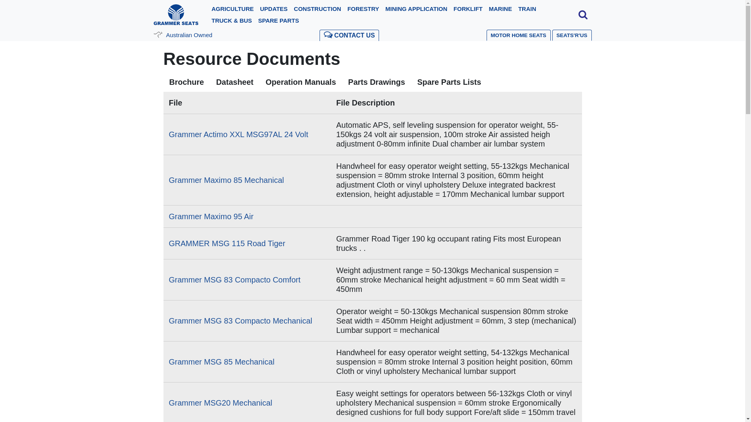 The width and height of the screenshot is (751, 422). Describe the element at coordinates (221, 403) in the screenshot. I see `Grammer MSG20 Mechanical` at that location.